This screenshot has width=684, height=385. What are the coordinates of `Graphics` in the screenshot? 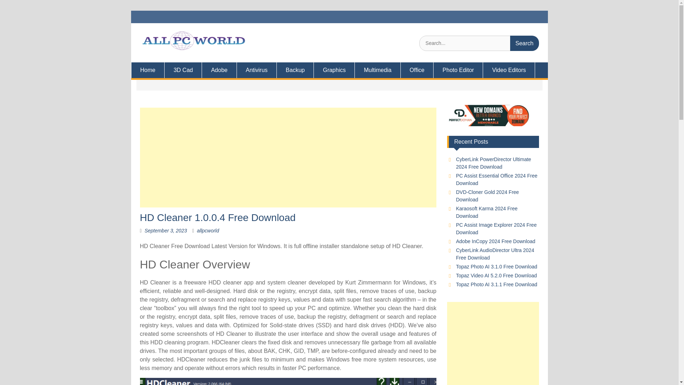 It's located at (334, 70).